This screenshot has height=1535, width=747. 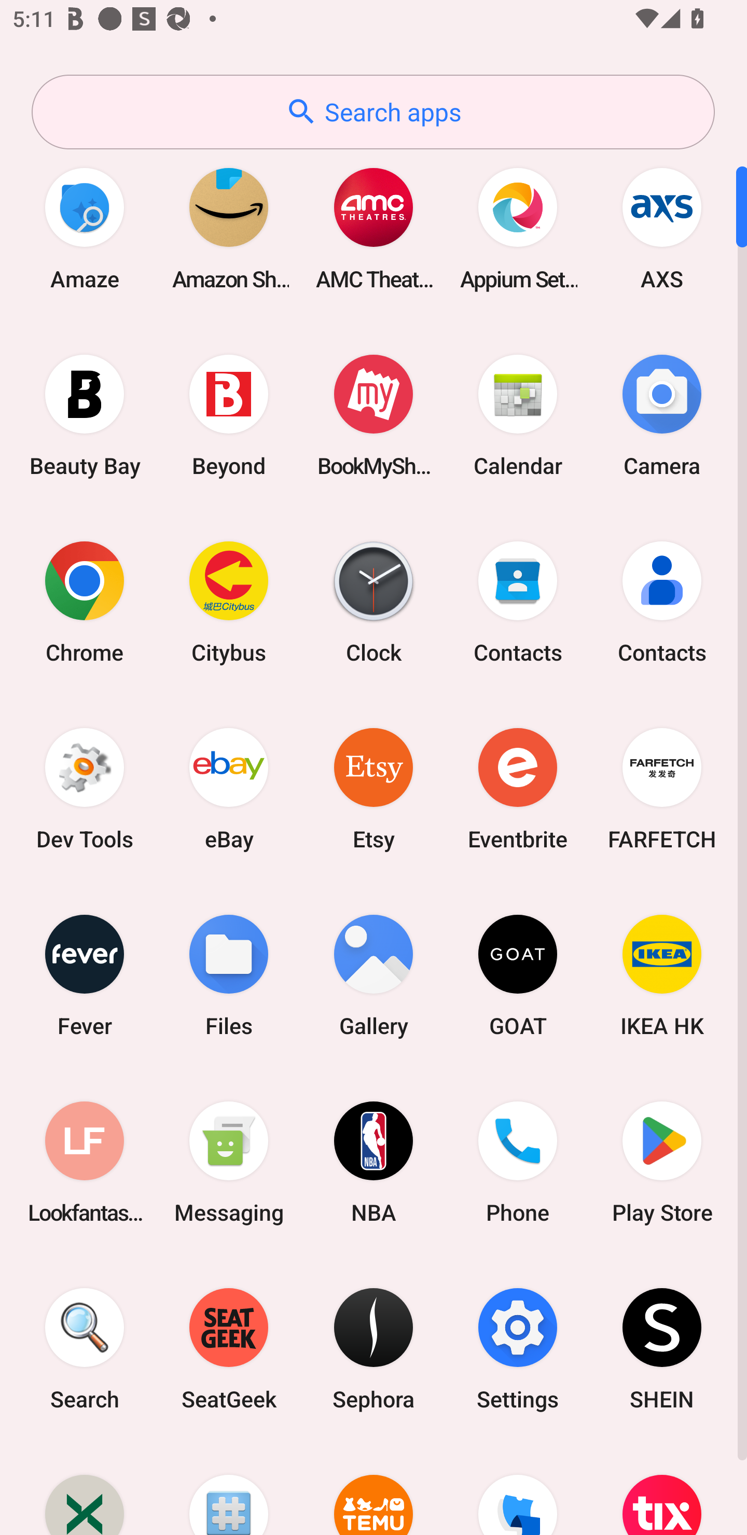 What do you see at coordinates (85, 975) in the screenshot?
I see `Fever` at bounding box center [85, 975].